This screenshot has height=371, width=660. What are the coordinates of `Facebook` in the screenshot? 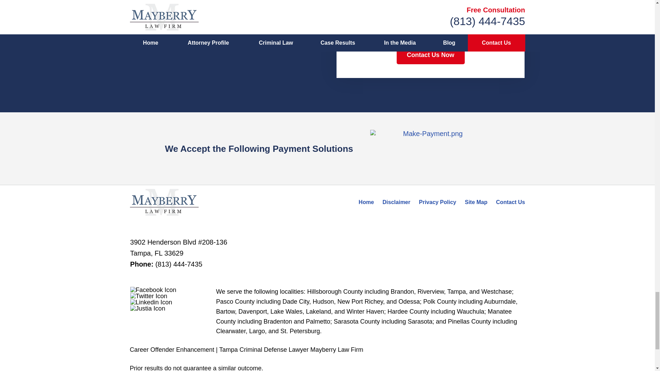 It's located at (153, 290).